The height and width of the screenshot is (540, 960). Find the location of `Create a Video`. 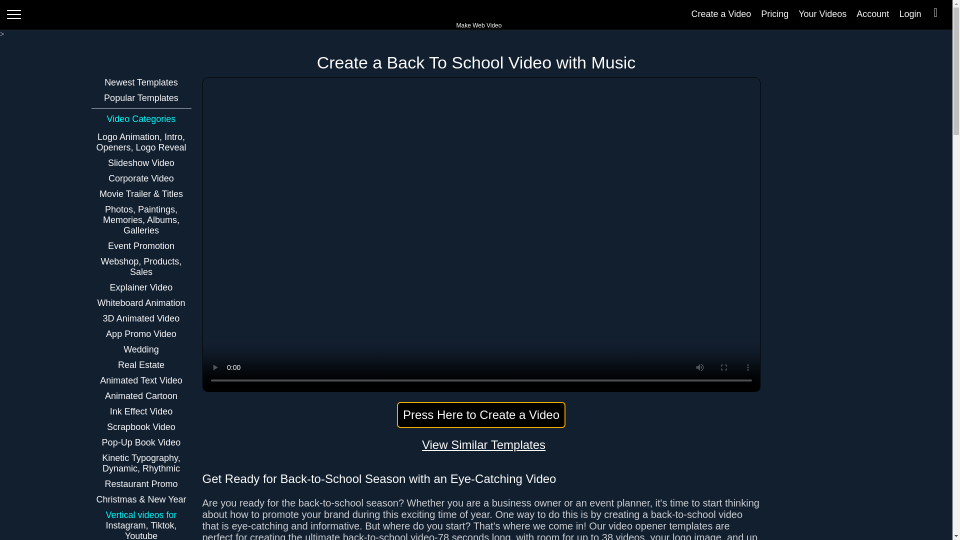

Create a Video is located at coordinates (721, 14).